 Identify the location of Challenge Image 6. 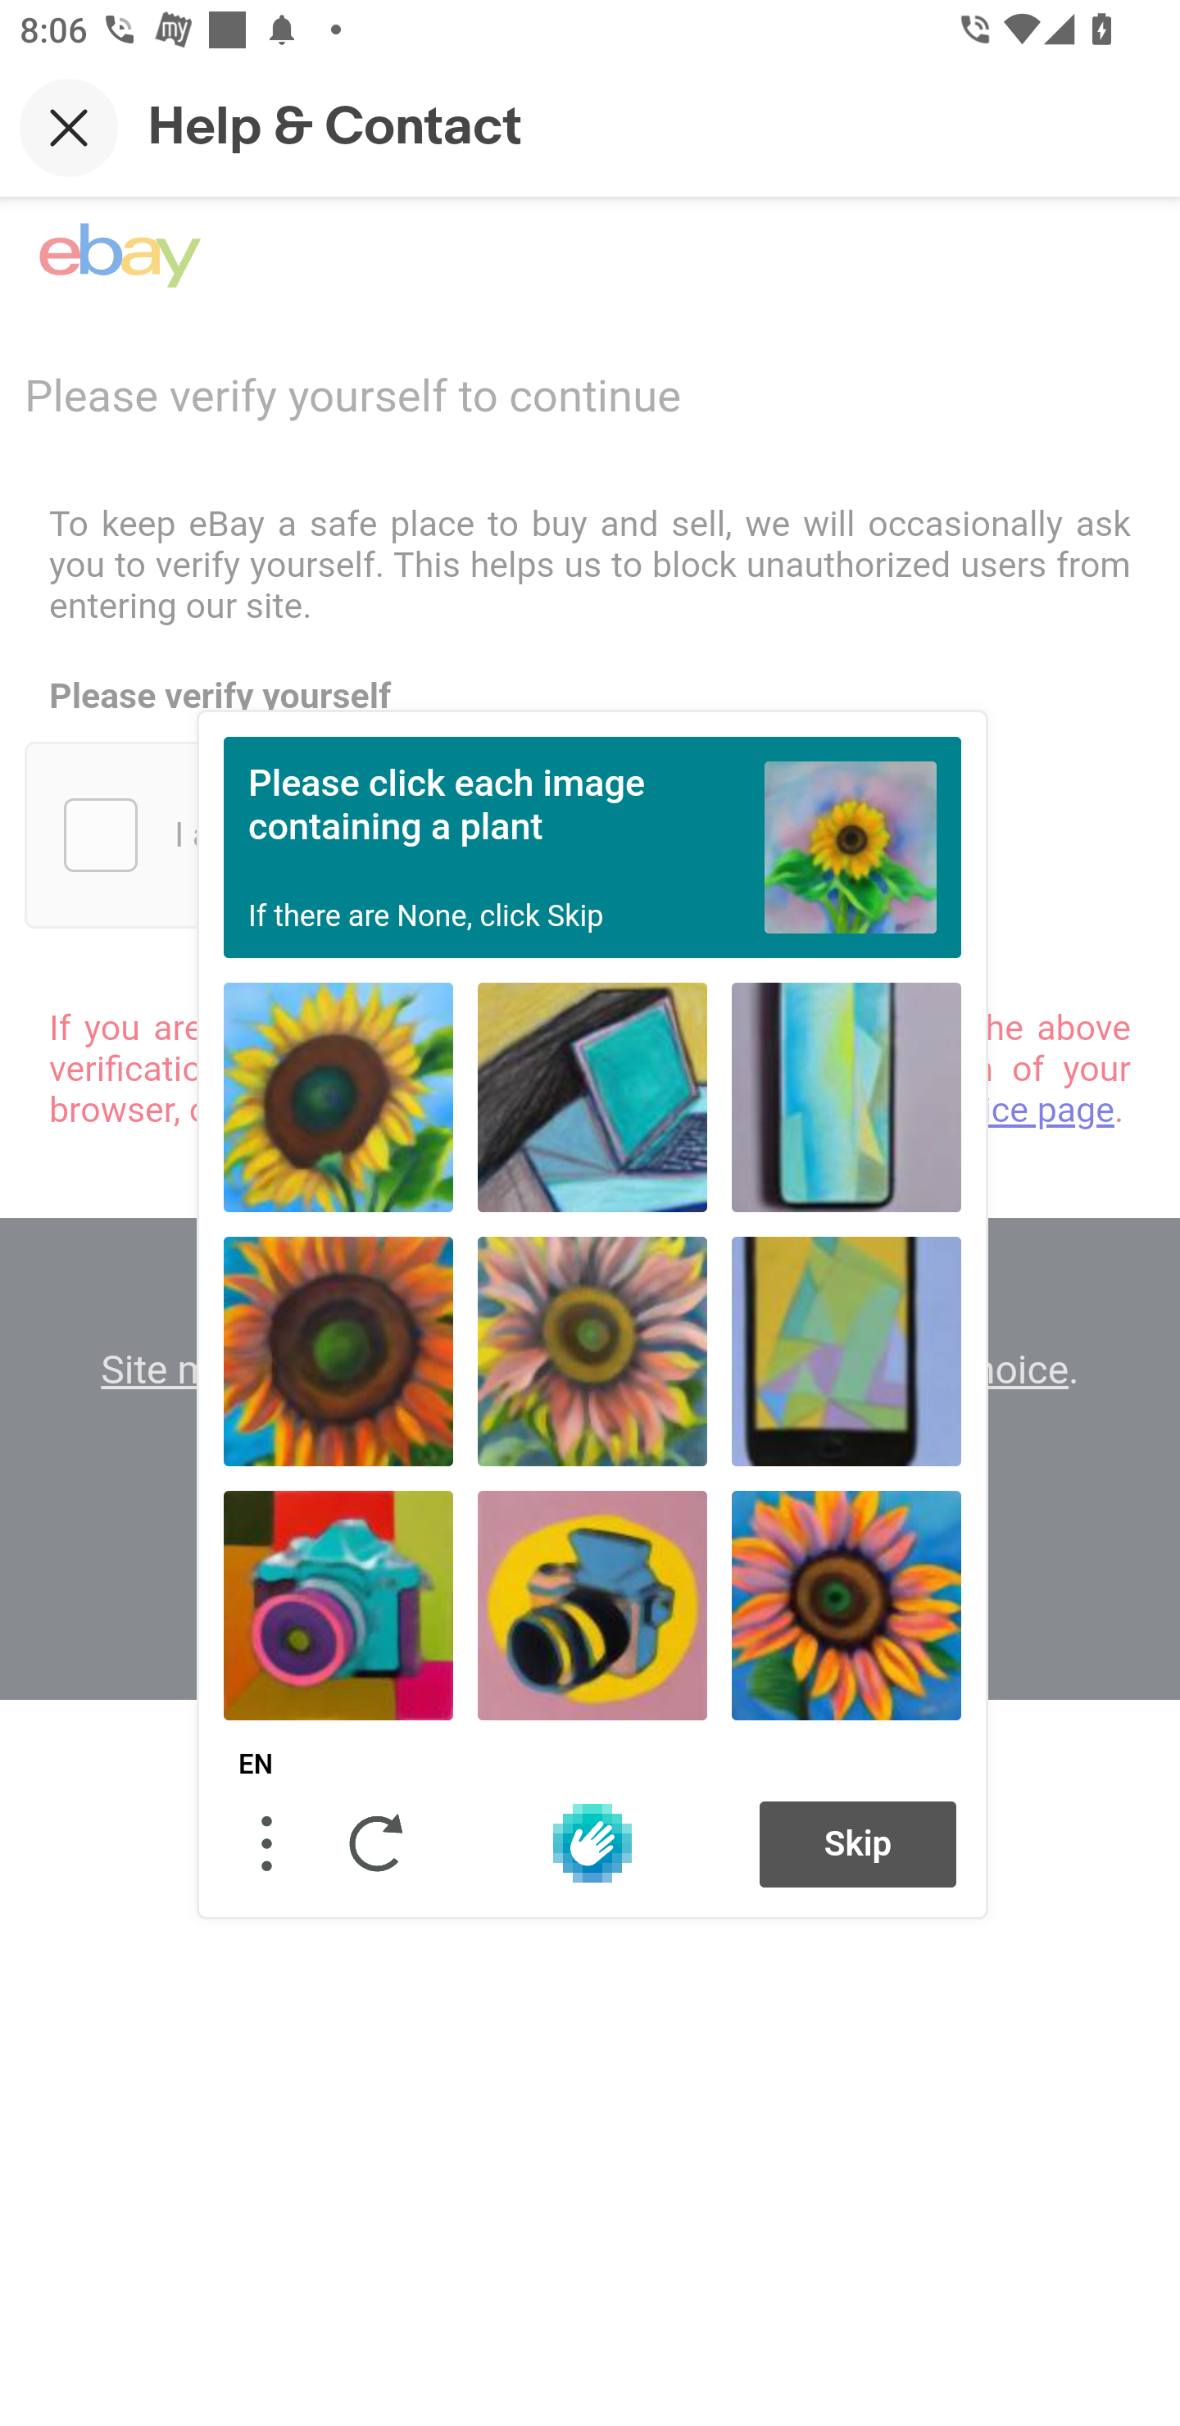
(846, 1351).